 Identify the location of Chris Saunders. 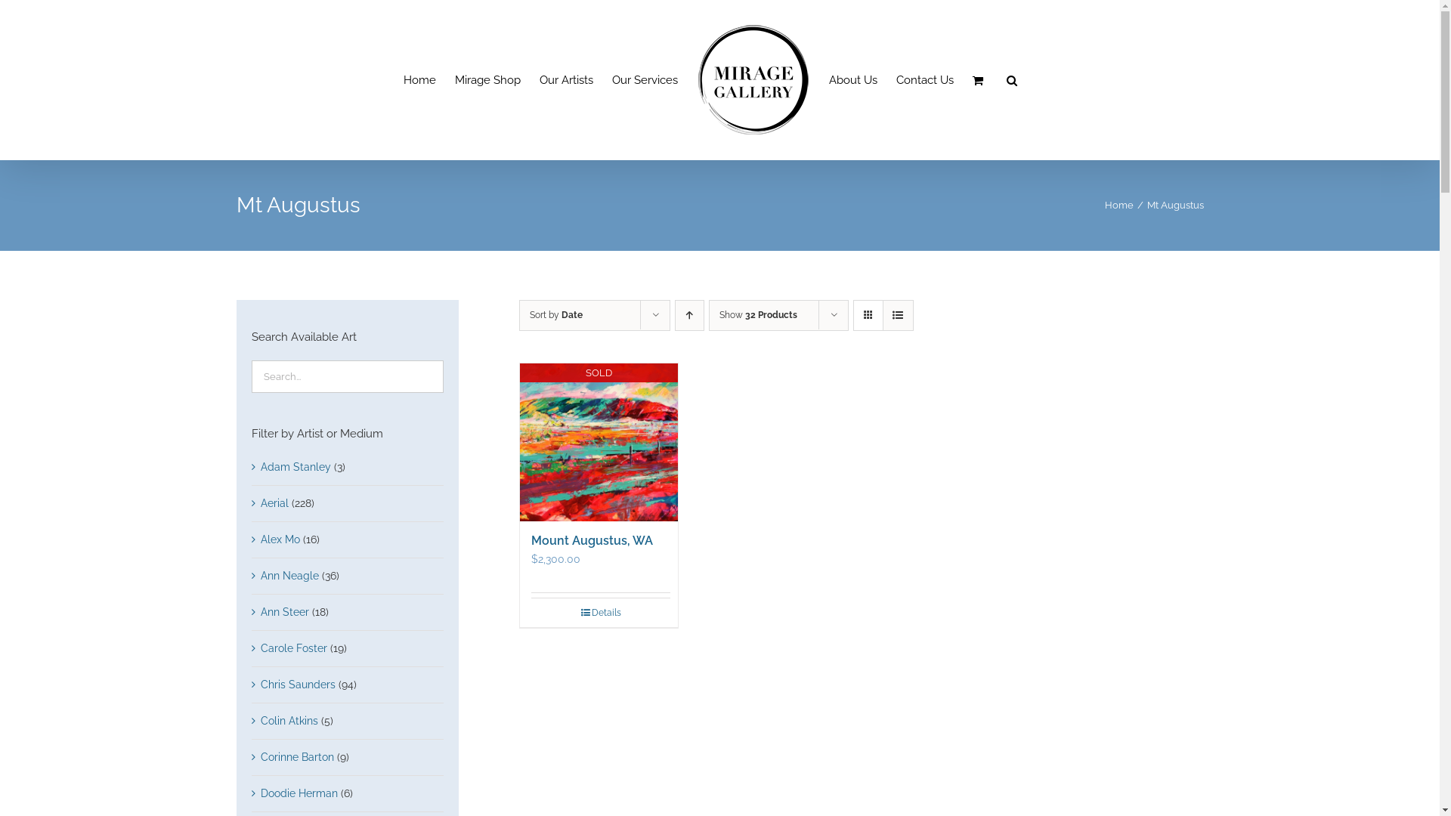
(298, 685).